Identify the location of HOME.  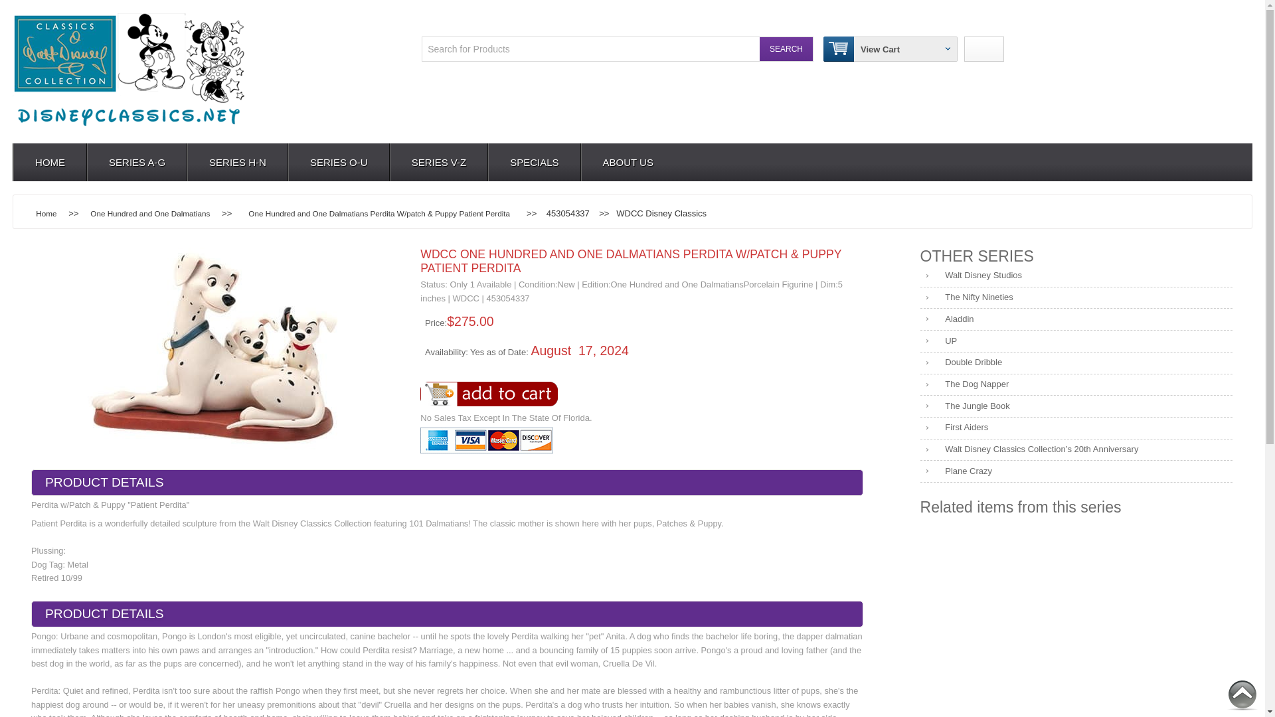
(49, 162).